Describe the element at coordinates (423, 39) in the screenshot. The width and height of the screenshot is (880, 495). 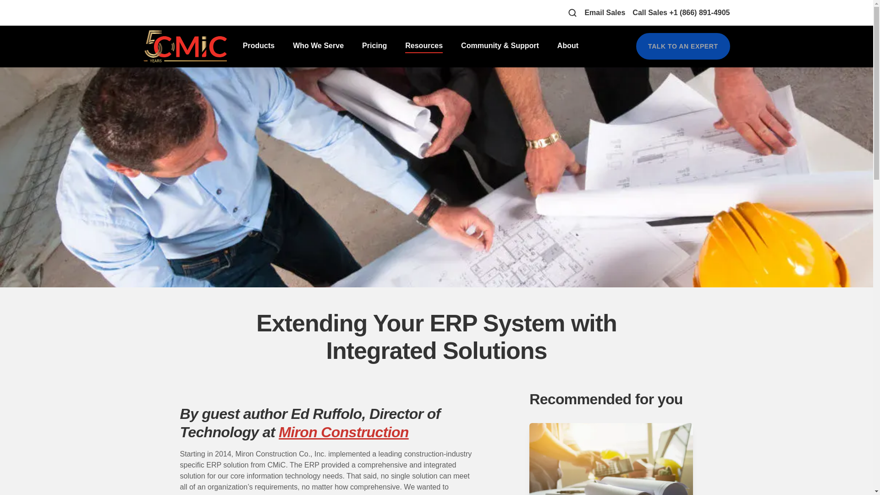
I see `Resources` at that location.